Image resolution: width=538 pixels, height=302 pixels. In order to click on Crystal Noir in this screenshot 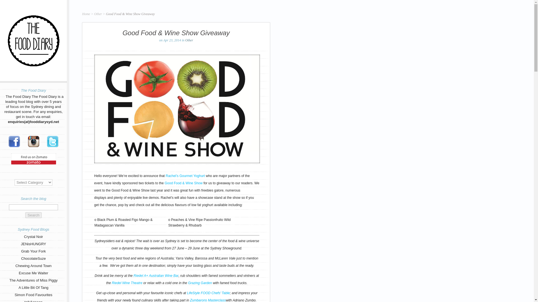, I will do `click(34, 237)`.